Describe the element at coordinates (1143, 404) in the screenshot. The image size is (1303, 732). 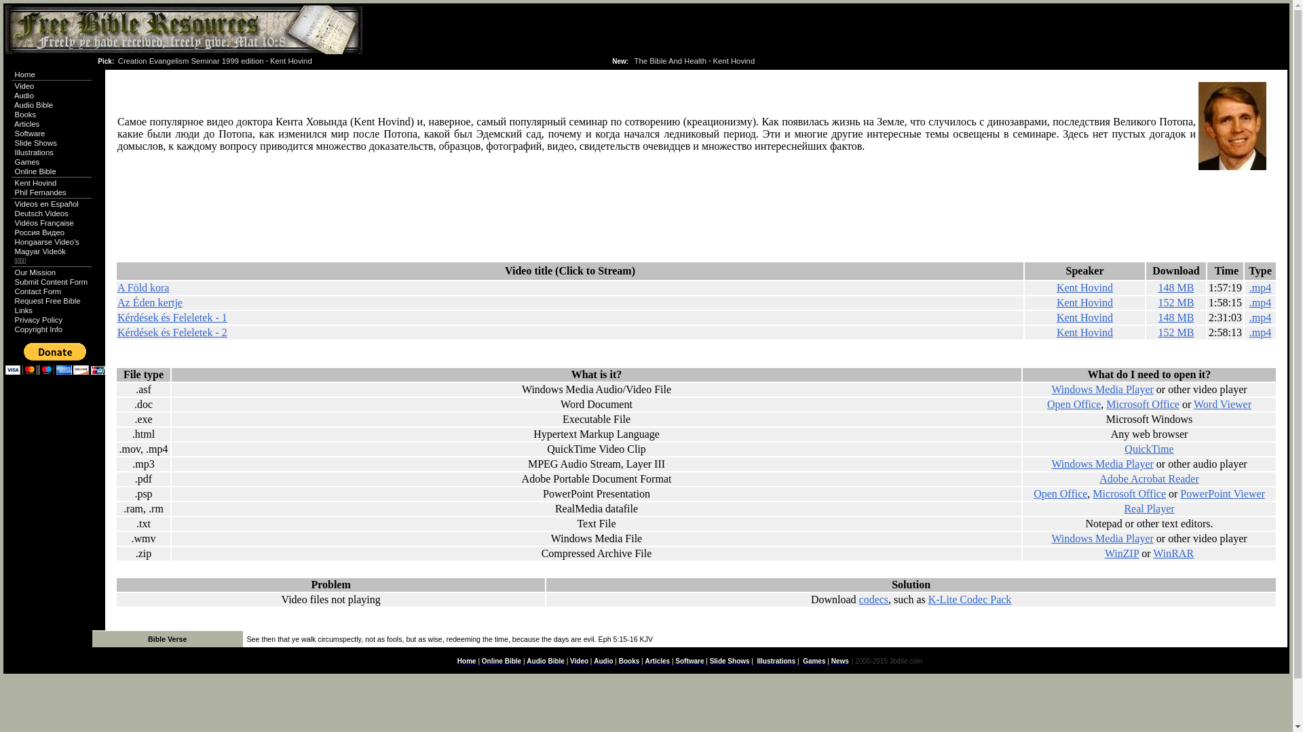
I see `Microsoft Office` at that location.